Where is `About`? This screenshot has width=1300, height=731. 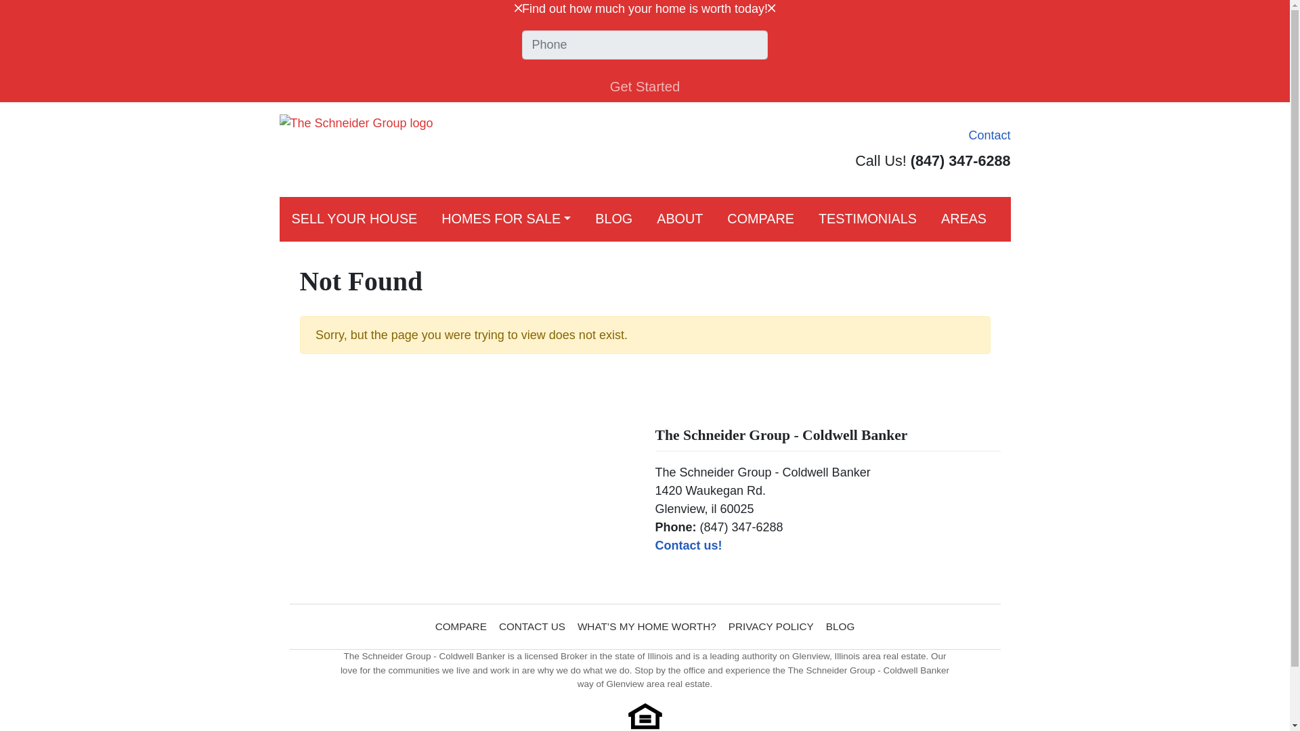
About is located at coordinates (680, 219).